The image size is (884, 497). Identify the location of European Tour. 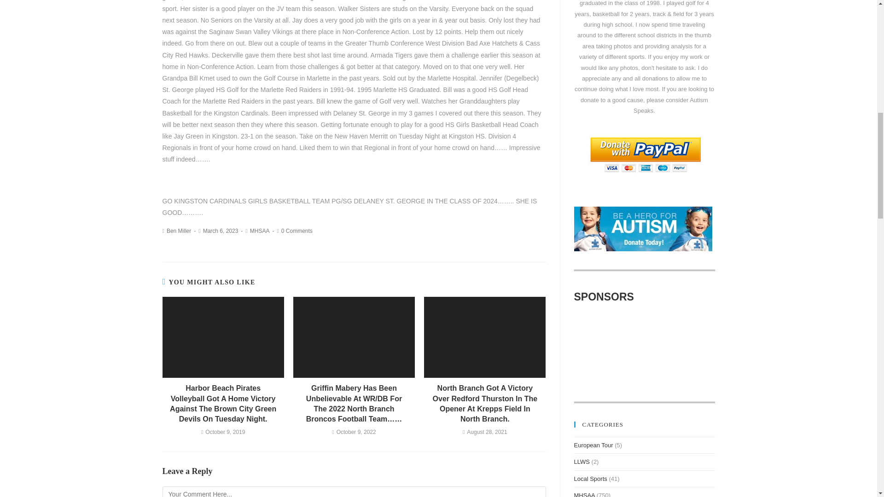
(593, 445).